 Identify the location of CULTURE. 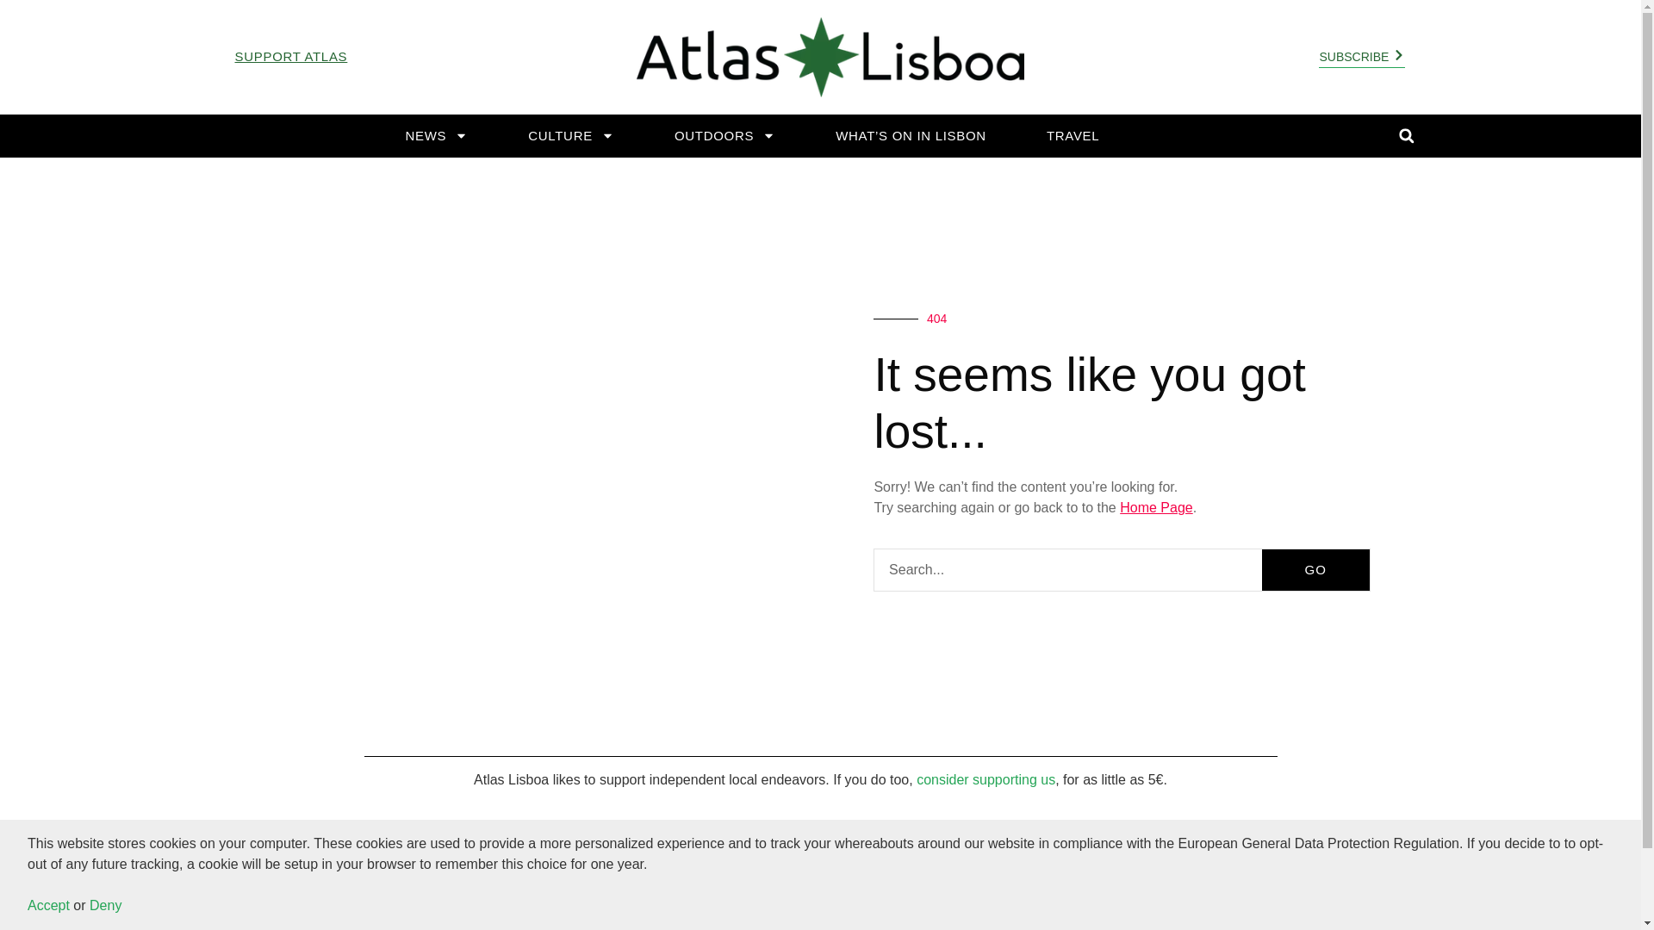
(571, 136).